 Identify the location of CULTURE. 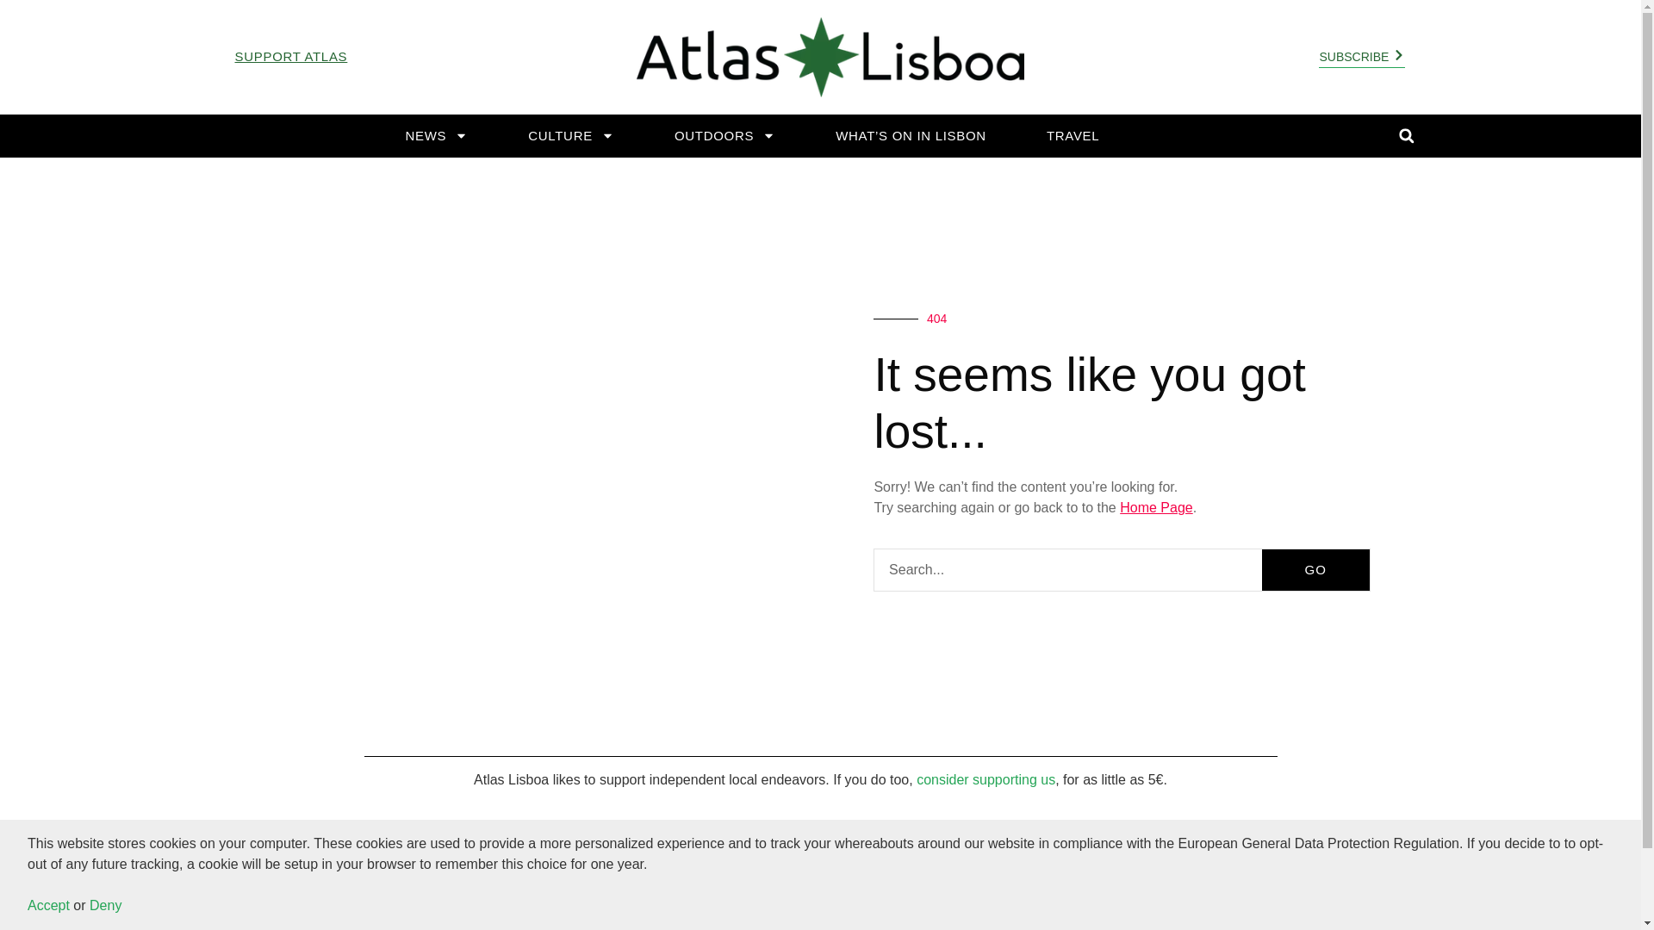
(571, 136).